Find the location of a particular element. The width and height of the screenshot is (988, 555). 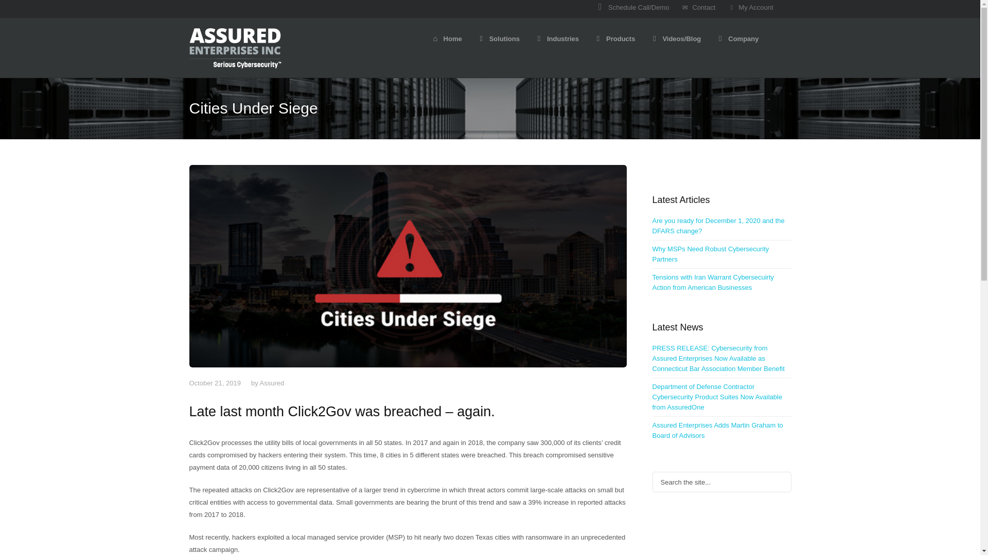

Industries is located at coordinates (557, 38).